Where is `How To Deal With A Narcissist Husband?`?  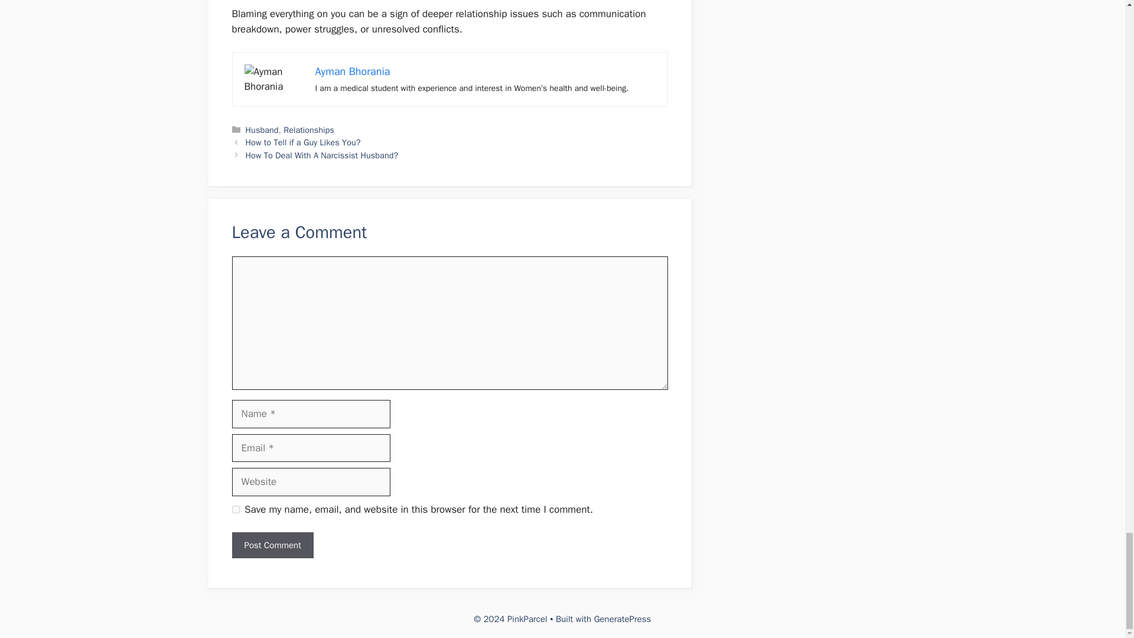 How To Deal With A Narcissist Husband? is located at coordinates (322, 155).